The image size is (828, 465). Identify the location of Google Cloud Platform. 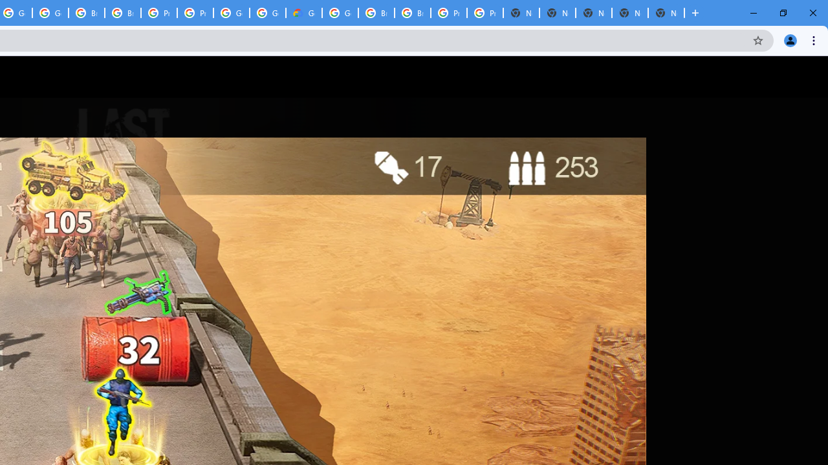
(268, 13).